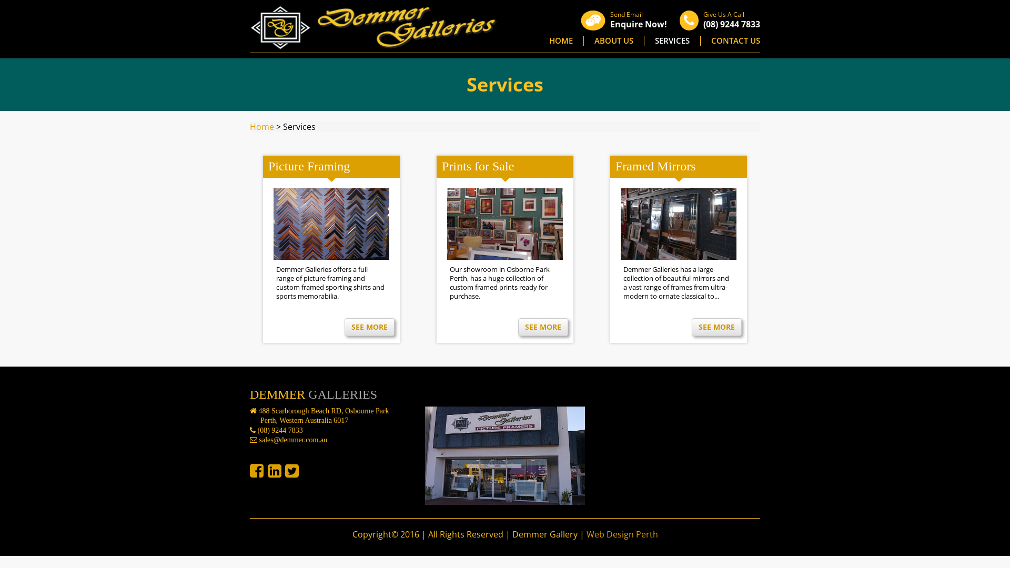 Image resolution: width=1010 pixels, height=568 pixels. I want to click on SERVICES, so click(672, 41).